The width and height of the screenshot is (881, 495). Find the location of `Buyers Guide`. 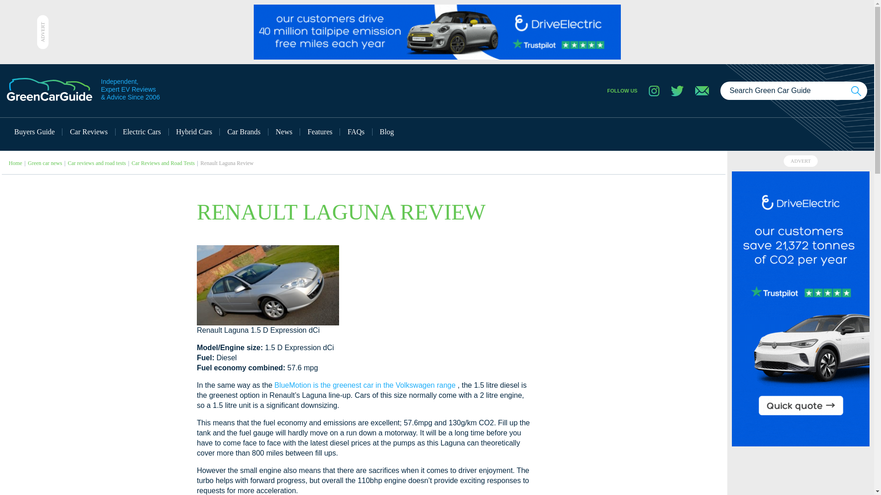

Buyers Guide is located at coordinates (35, 132).